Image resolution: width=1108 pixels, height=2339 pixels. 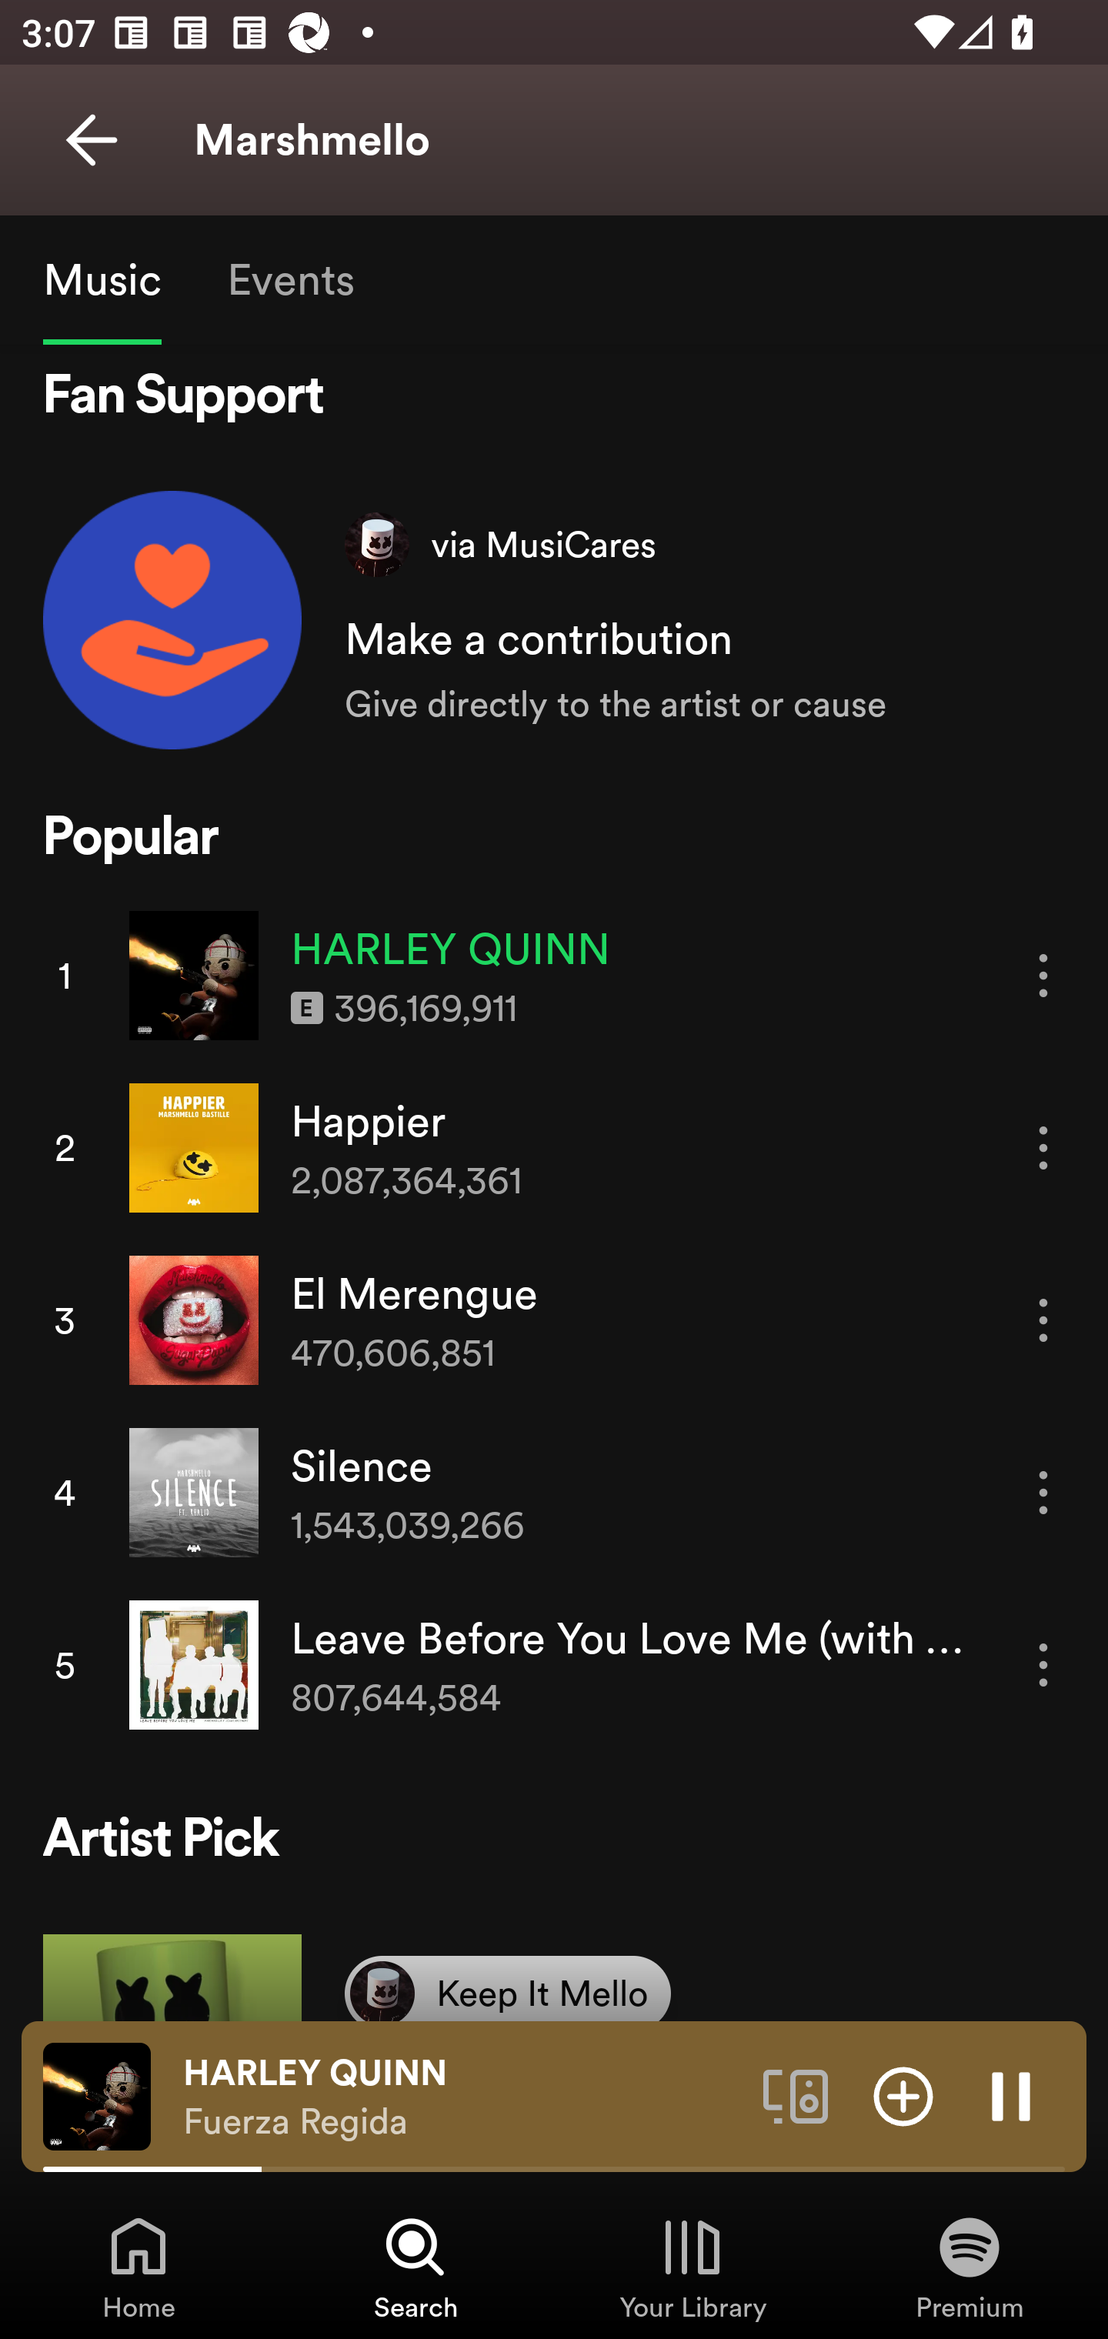 I want to click on Add item, so click(x=903, y=2095).